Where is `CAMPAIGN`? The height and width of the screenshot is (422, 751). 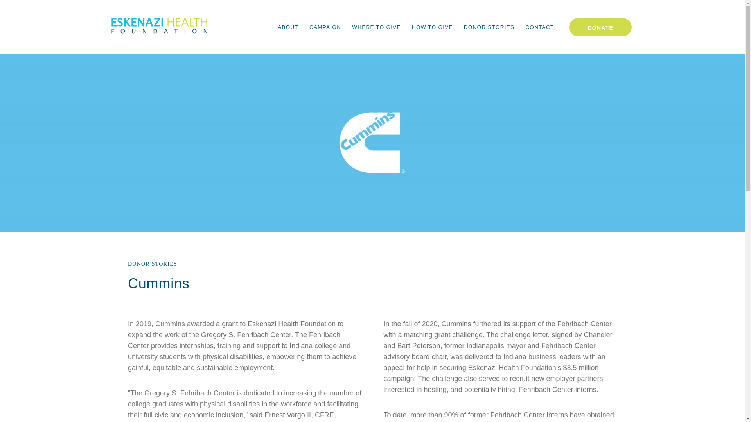 CAMPAIGN is located at coordinates (325, 27).